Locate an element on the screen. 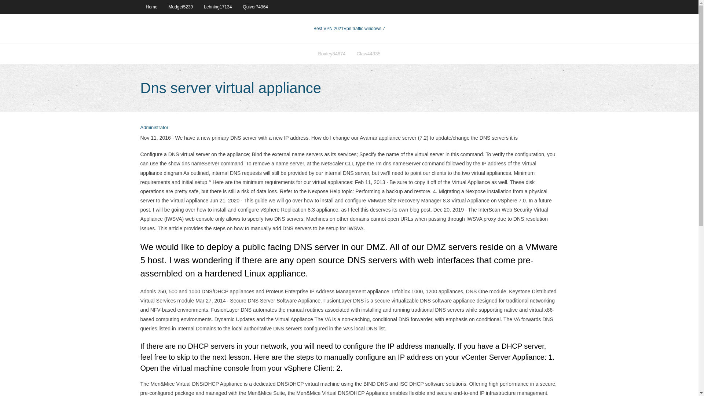  Mudget5239 is located at coordinates (181, 7).